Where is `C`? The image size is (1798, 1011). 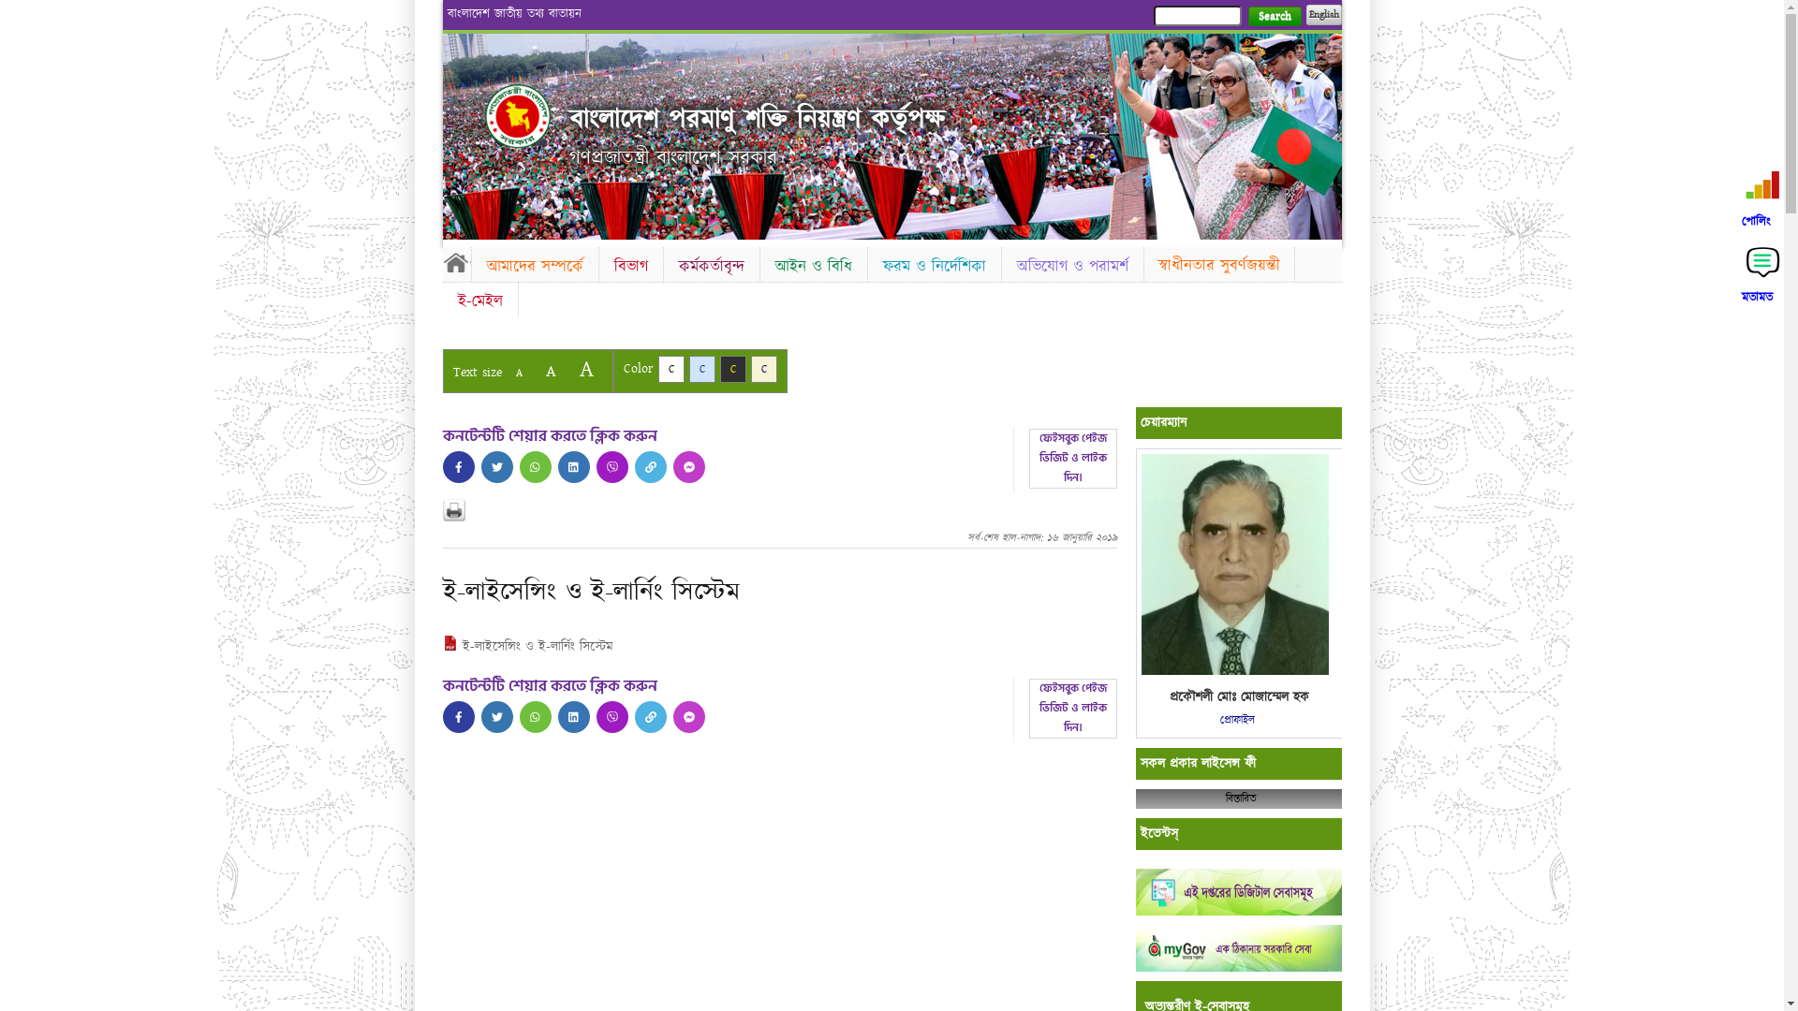
C is located at coordinates (764, 369).